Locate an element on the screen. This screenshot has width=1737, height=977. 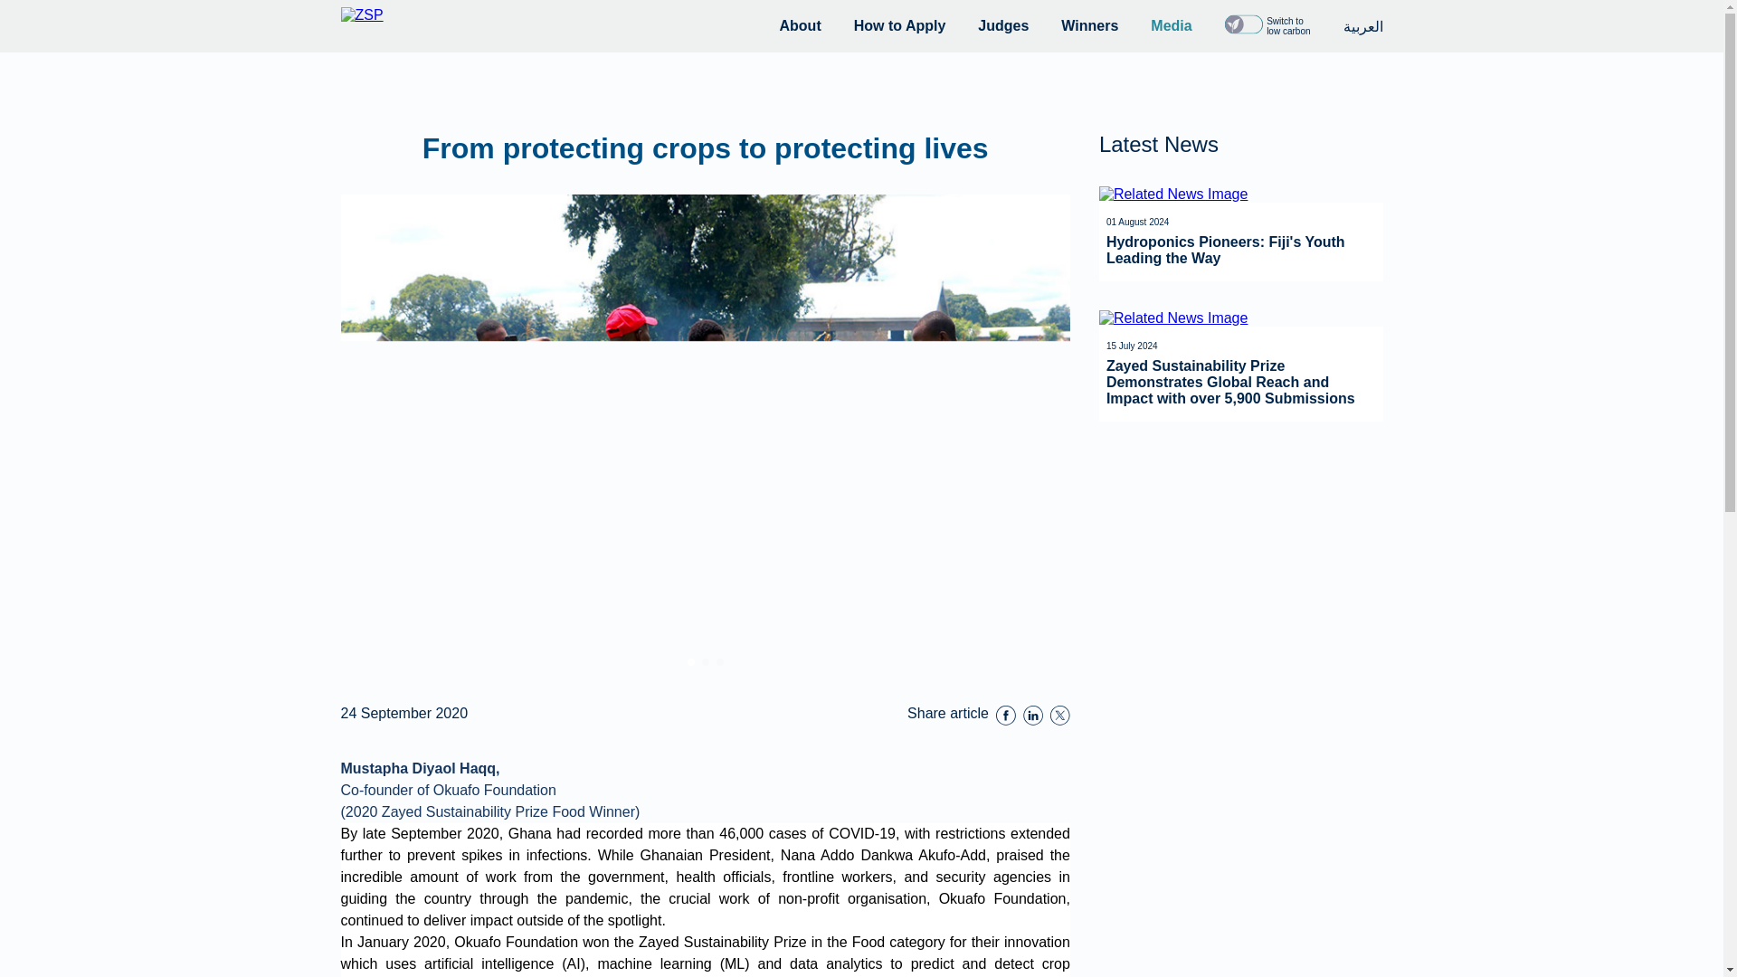
Judges is located at coordinates (1002, 25).